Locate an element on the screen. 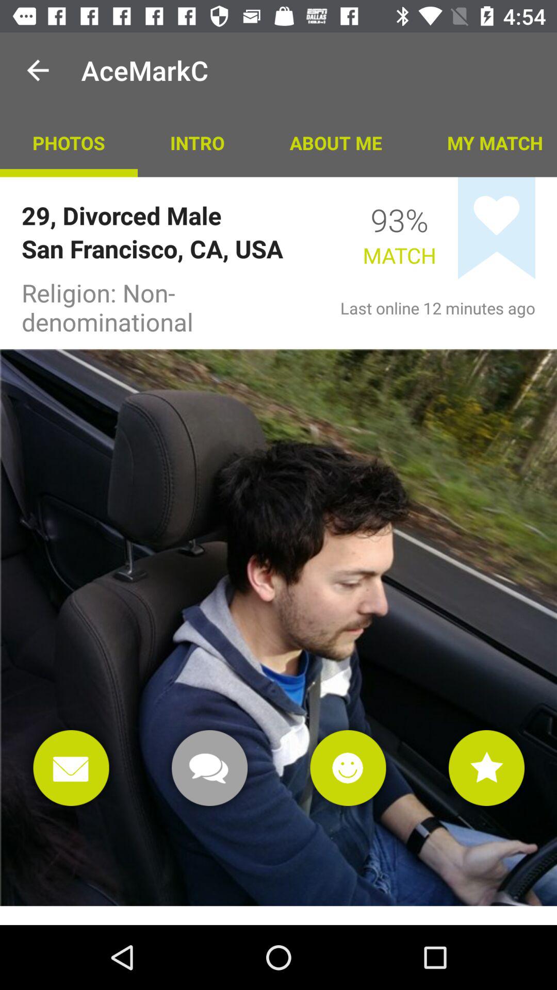 The height and width of the screenshot is (990, 557). open mail is located at coordinates (71, 768).